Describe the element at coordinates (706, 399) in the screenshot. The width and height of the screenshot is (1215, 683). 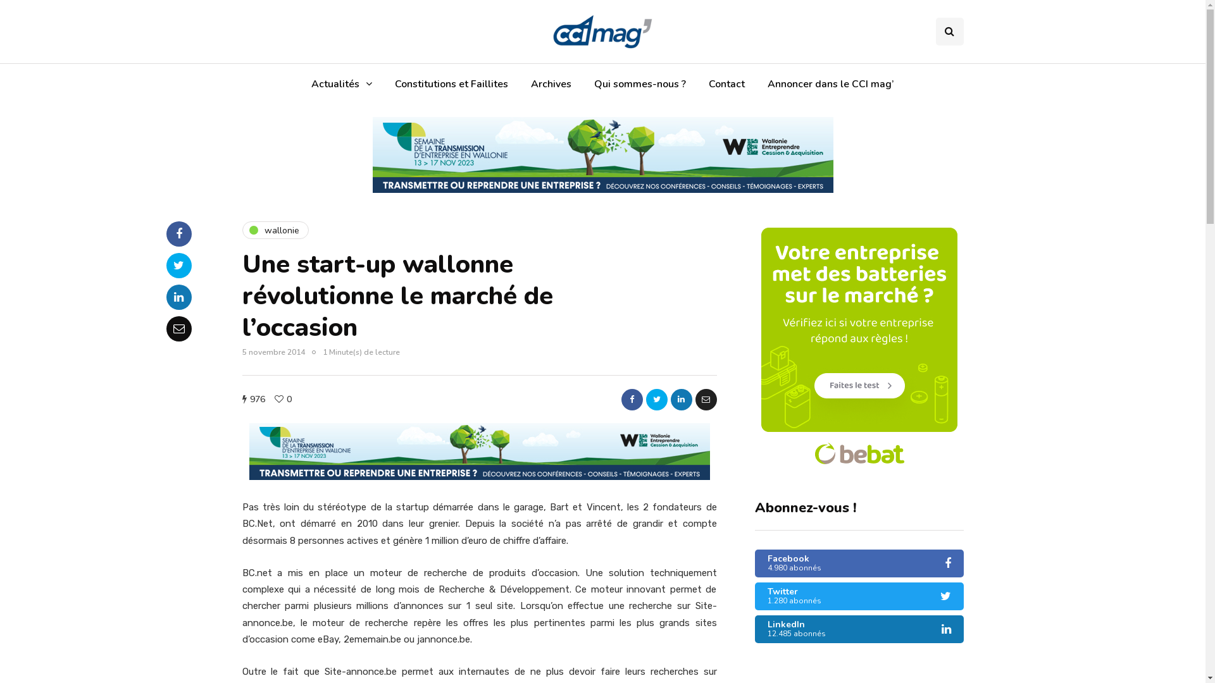
I see `Share by Email` at that location.